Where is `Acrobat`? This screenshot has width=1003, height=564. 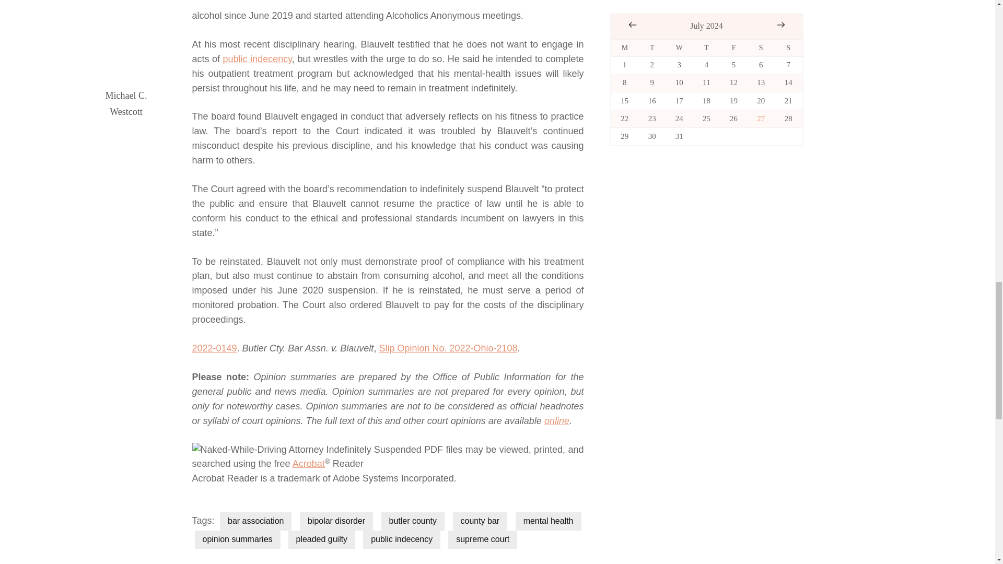 Acrobat is located at coordinates (309, 464).